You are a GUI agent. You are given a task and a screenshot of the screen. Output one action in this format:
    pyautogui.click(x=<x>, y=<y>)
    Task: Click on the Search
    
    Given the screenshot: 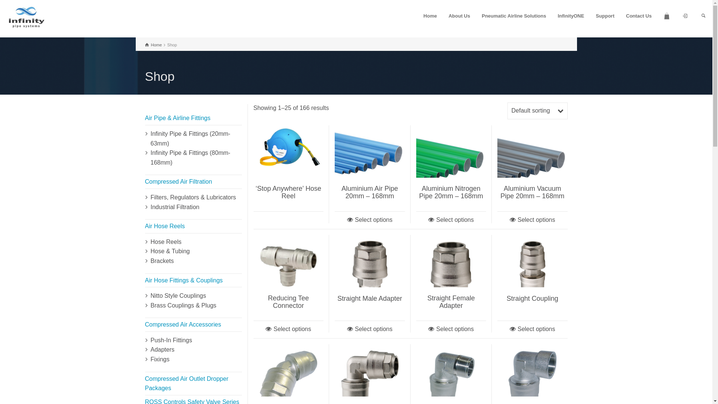 What is the action you would take?
    pyautogui.click(x=703, y=16)
    